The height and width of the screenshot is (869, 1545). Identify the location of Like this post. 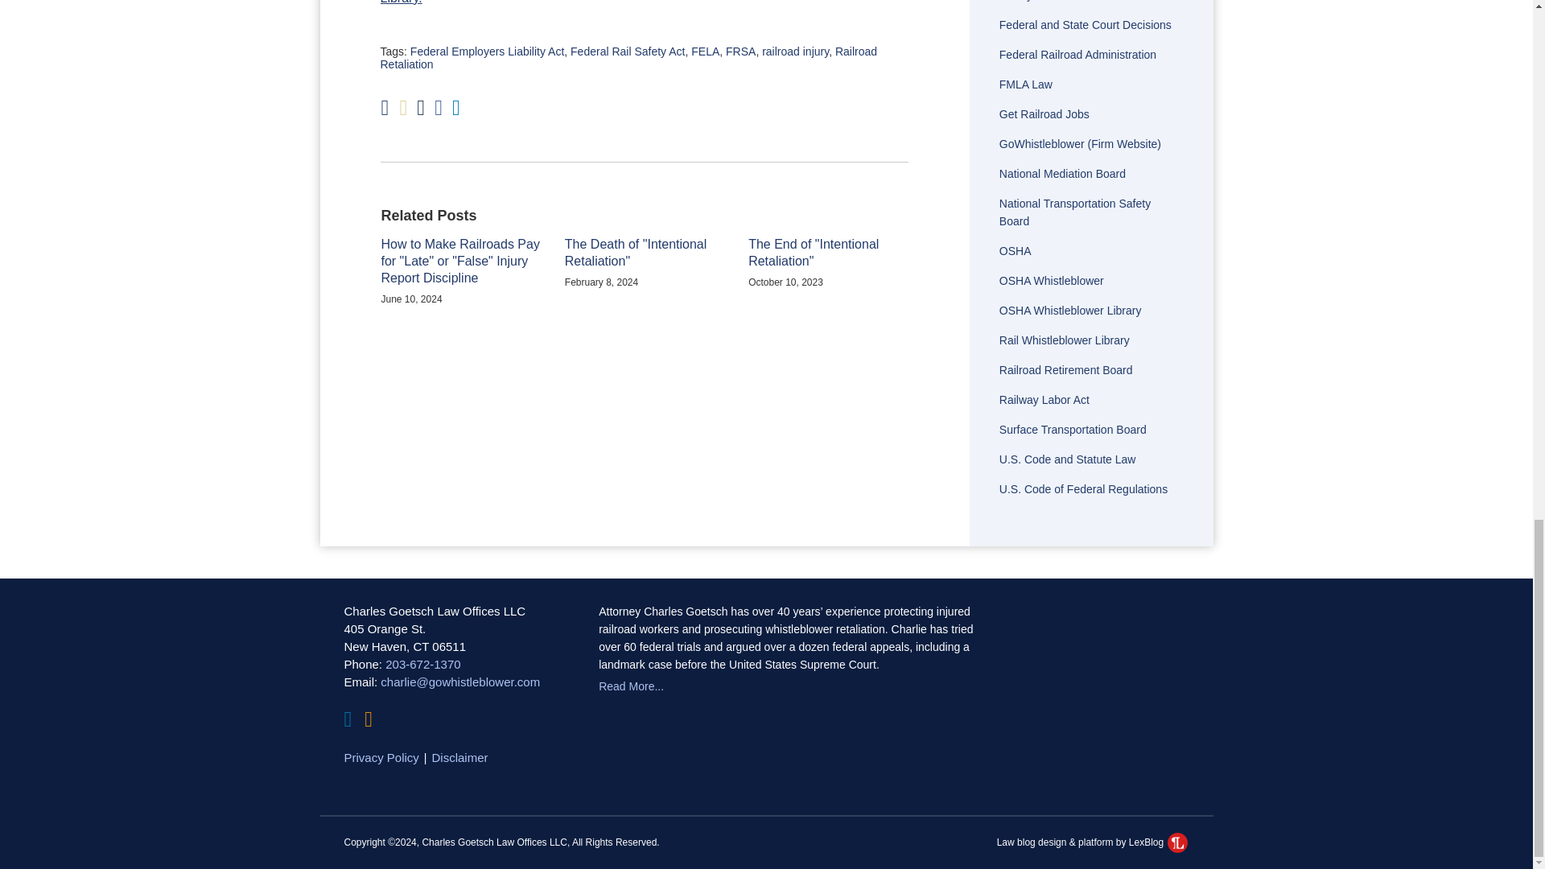
(438, 108).